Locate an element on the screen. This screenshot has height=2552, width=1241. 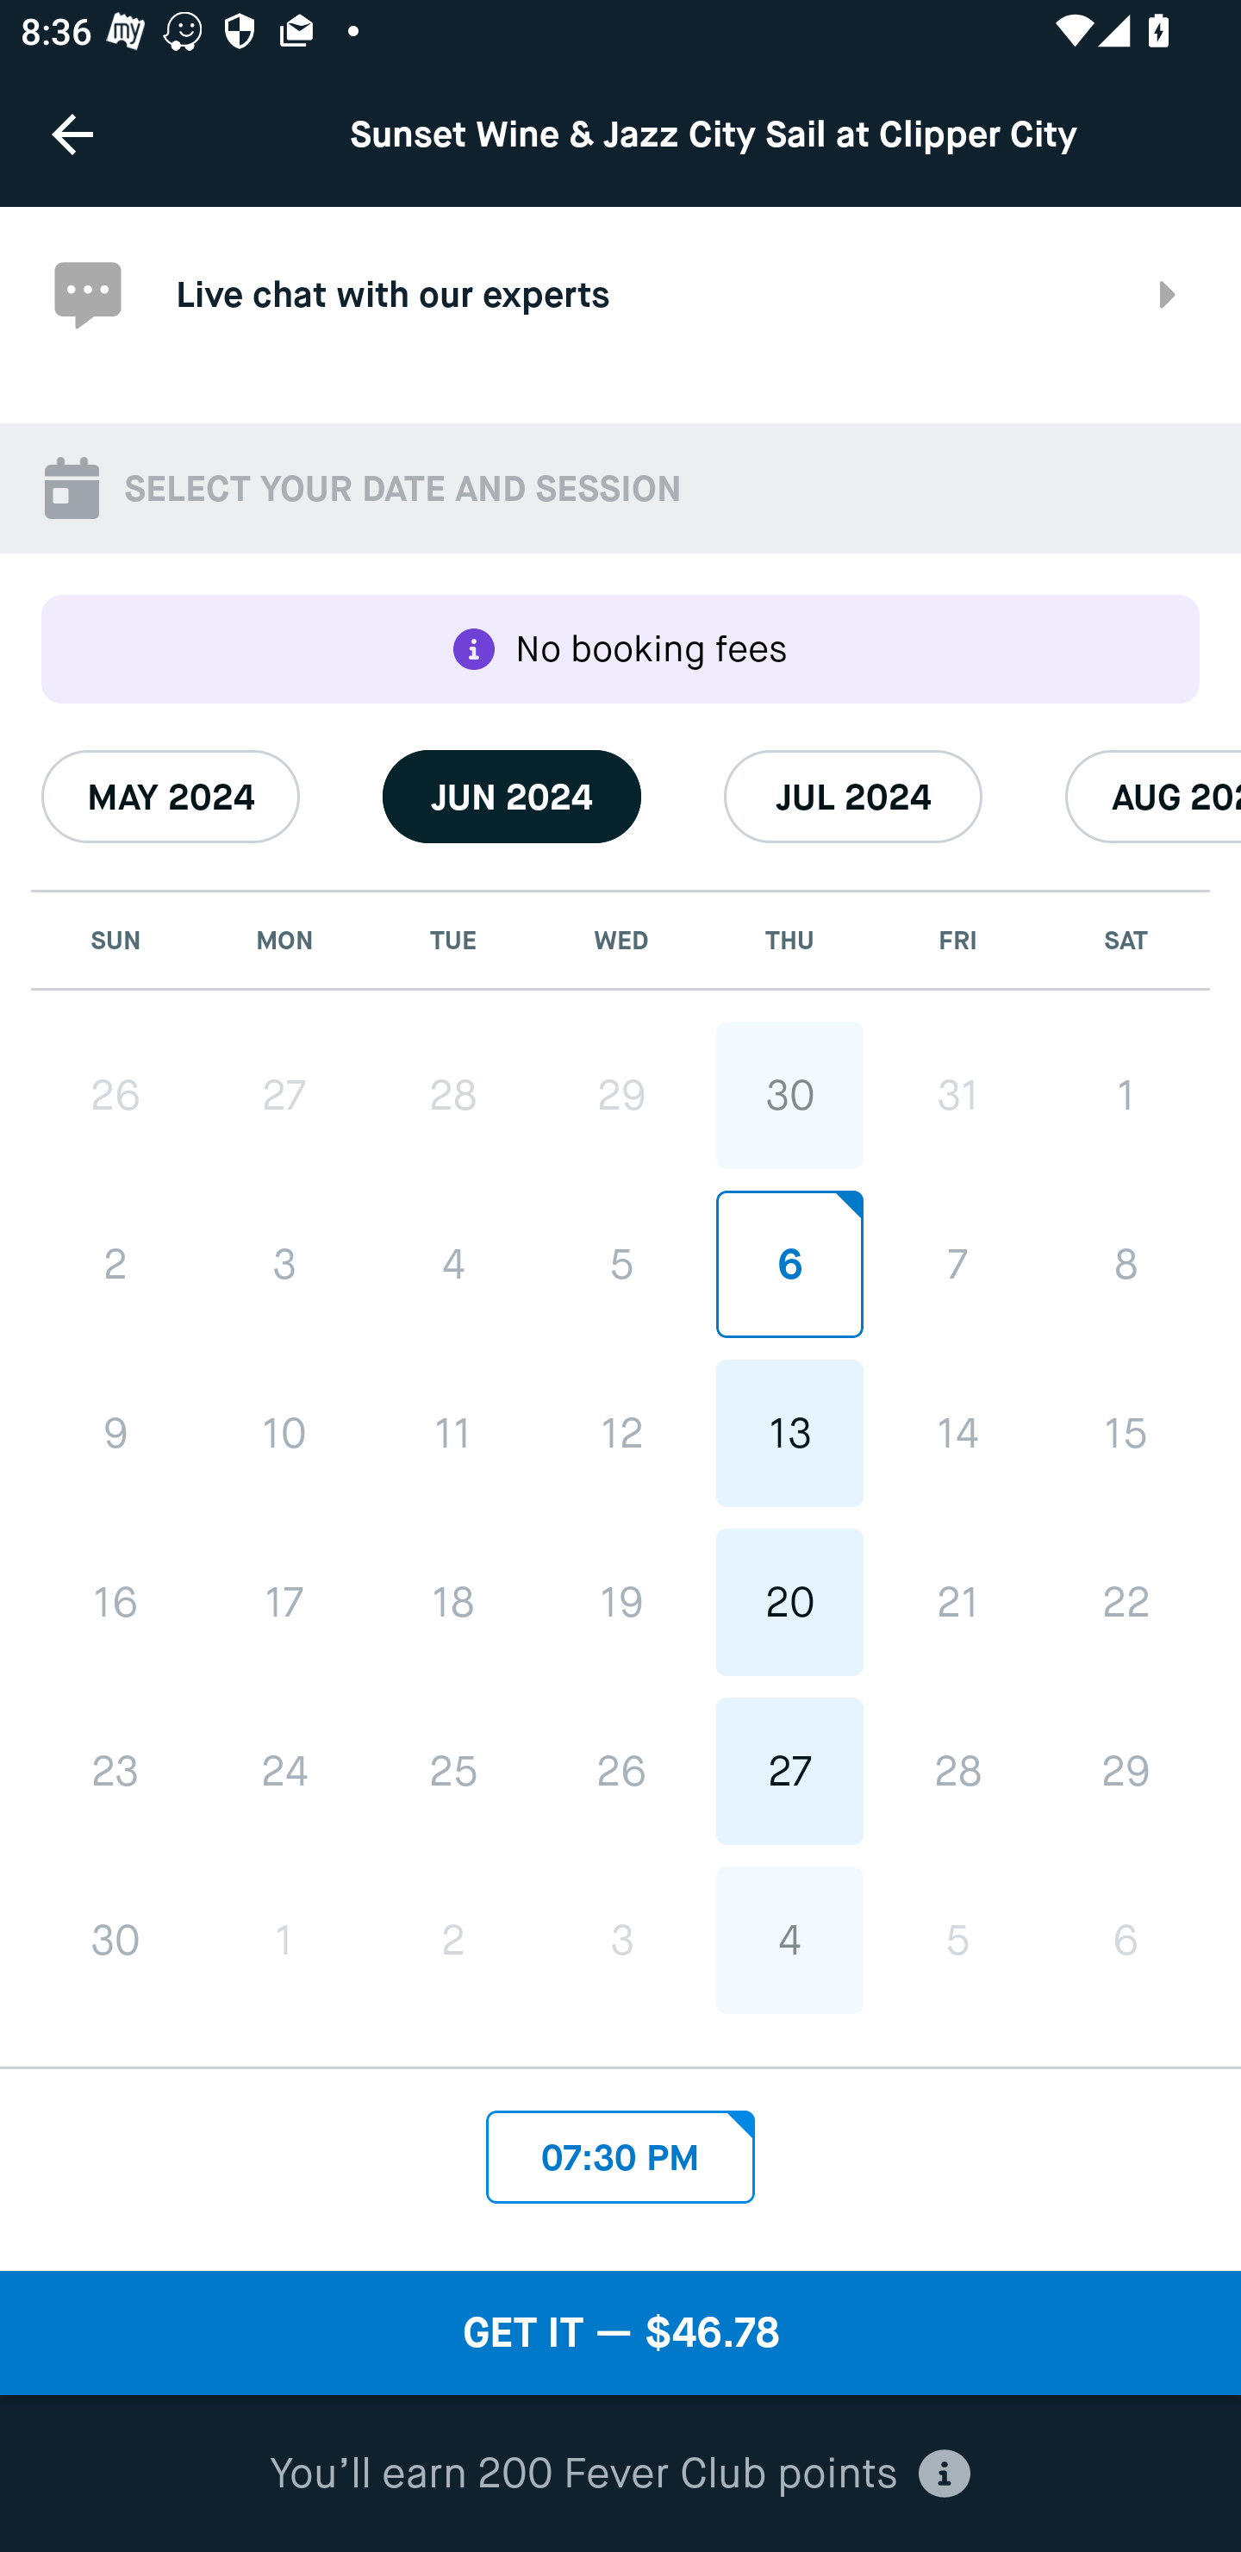
MAY 2024 is located at coordinates (171, 796).